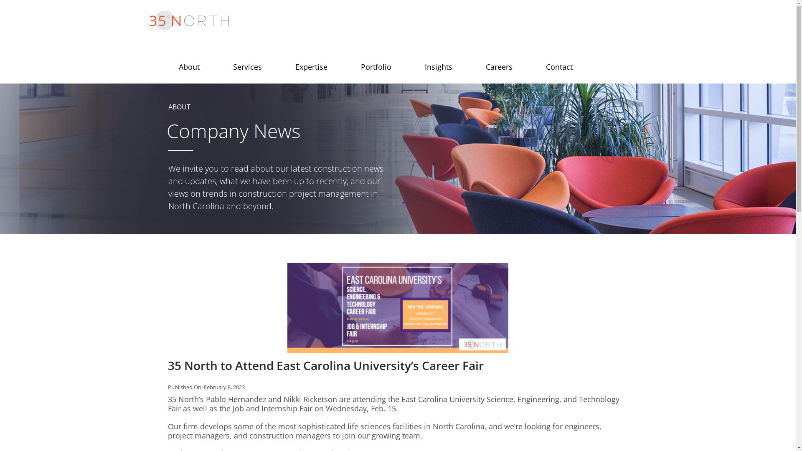  Describe the element at coordinates (499, 63) in the screenshot. I see `Careers` at that location.